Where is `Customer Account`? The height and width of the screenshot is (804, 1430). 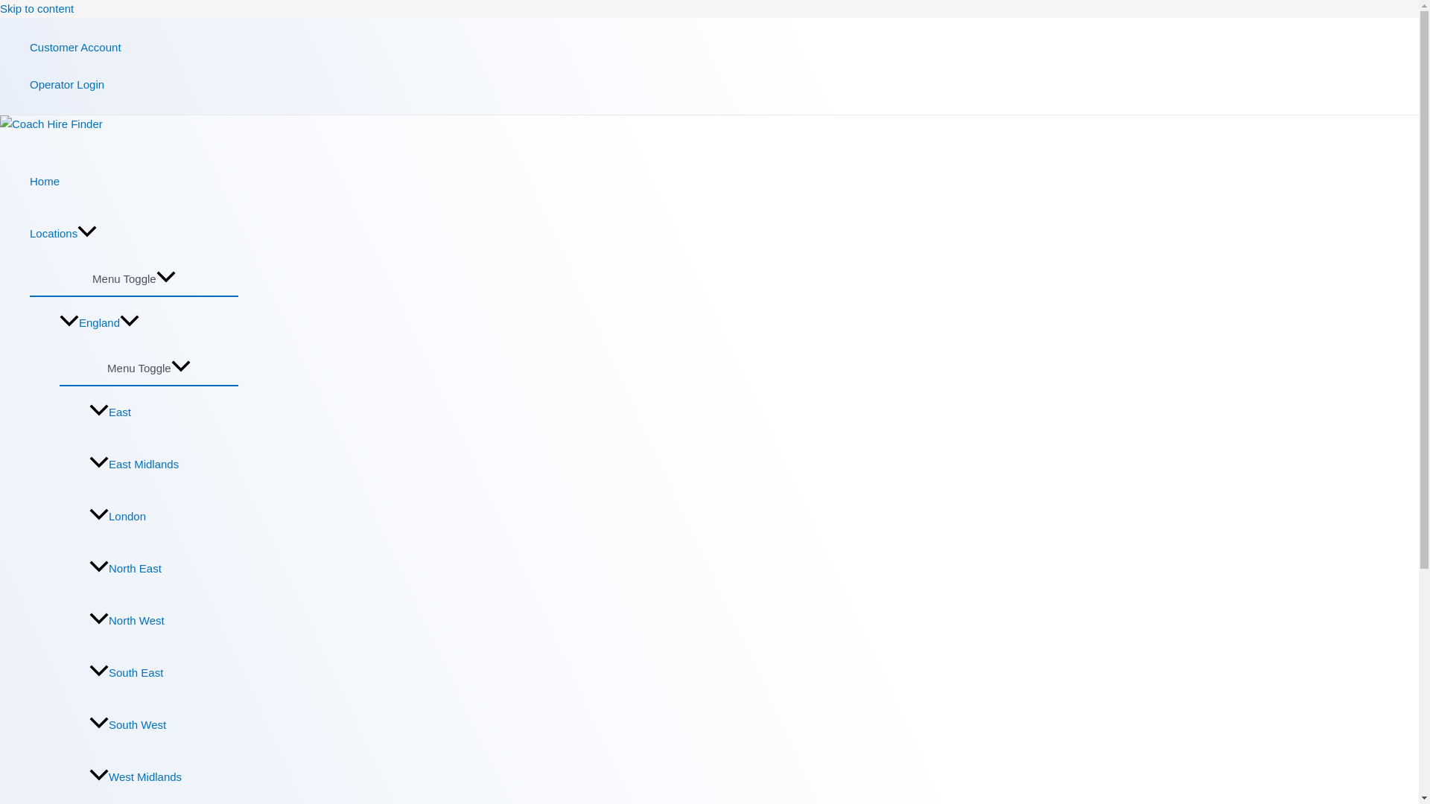 Customer Account is located at coordinates (76, 47).